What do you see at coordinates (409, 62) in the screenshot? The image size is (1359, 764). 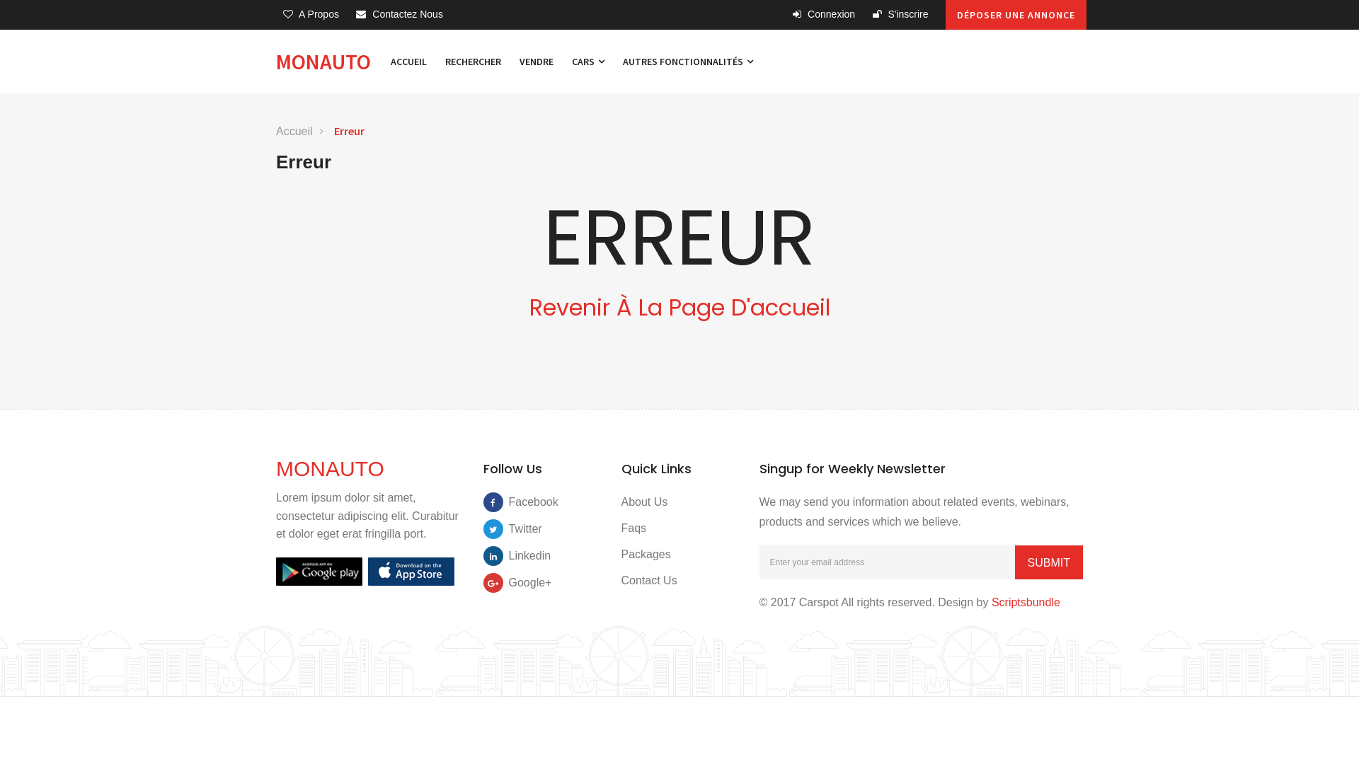 I see `ACCUEIL` at bounding box center [409, 62].